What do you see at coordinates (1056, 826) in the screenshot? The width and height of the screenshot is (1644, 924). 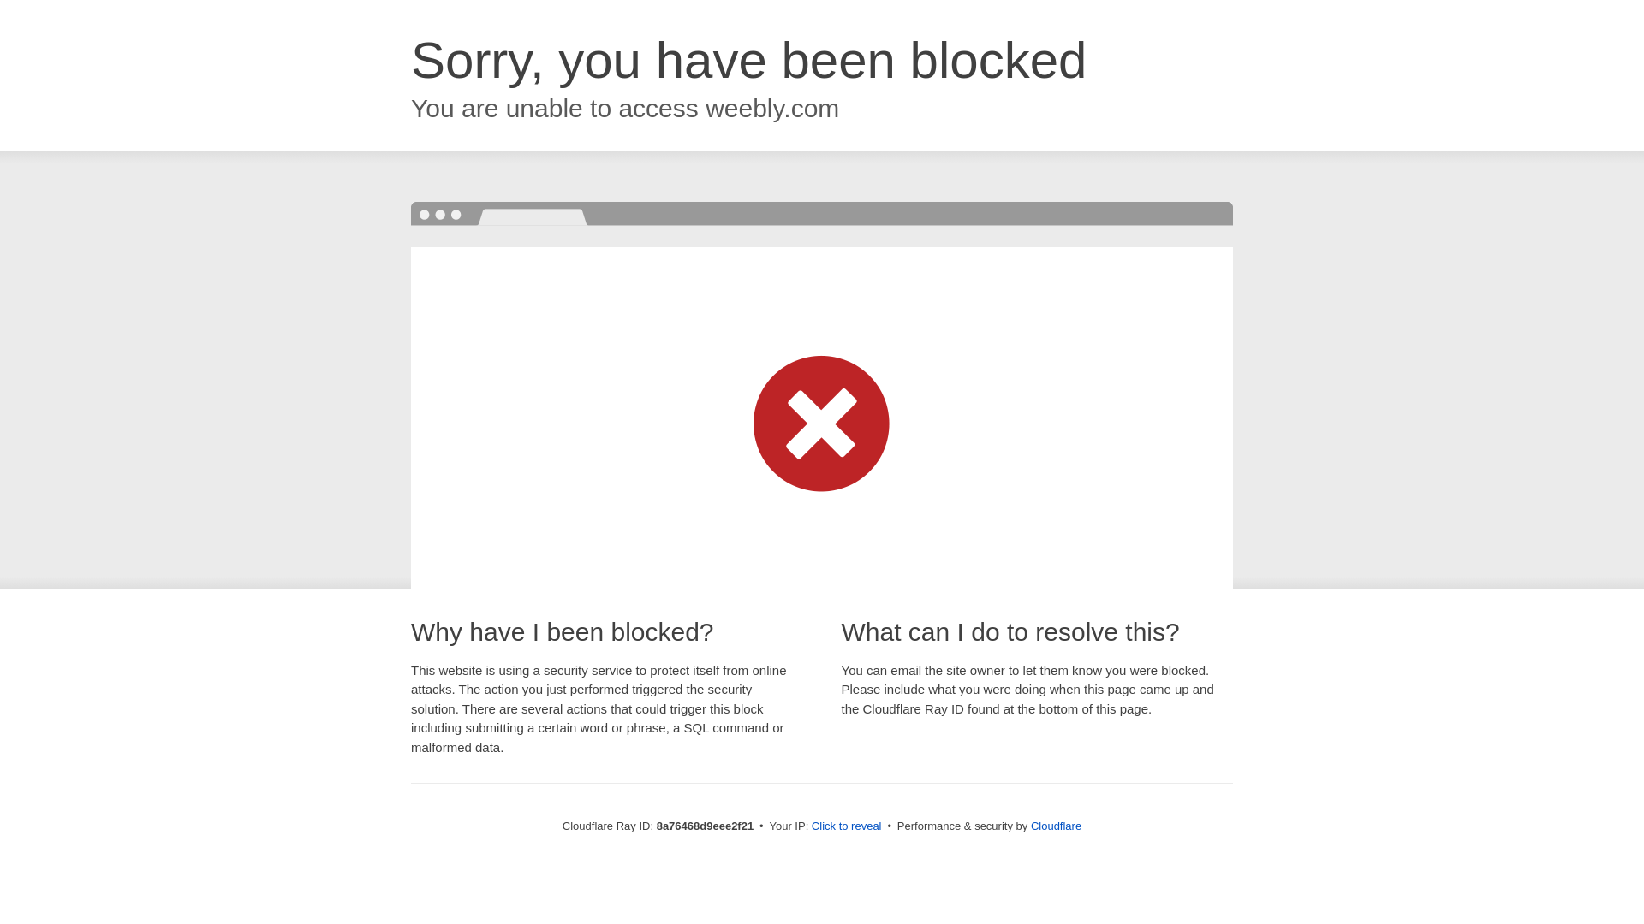 I see `Cloudflare` at bounding box center [1056, 826].